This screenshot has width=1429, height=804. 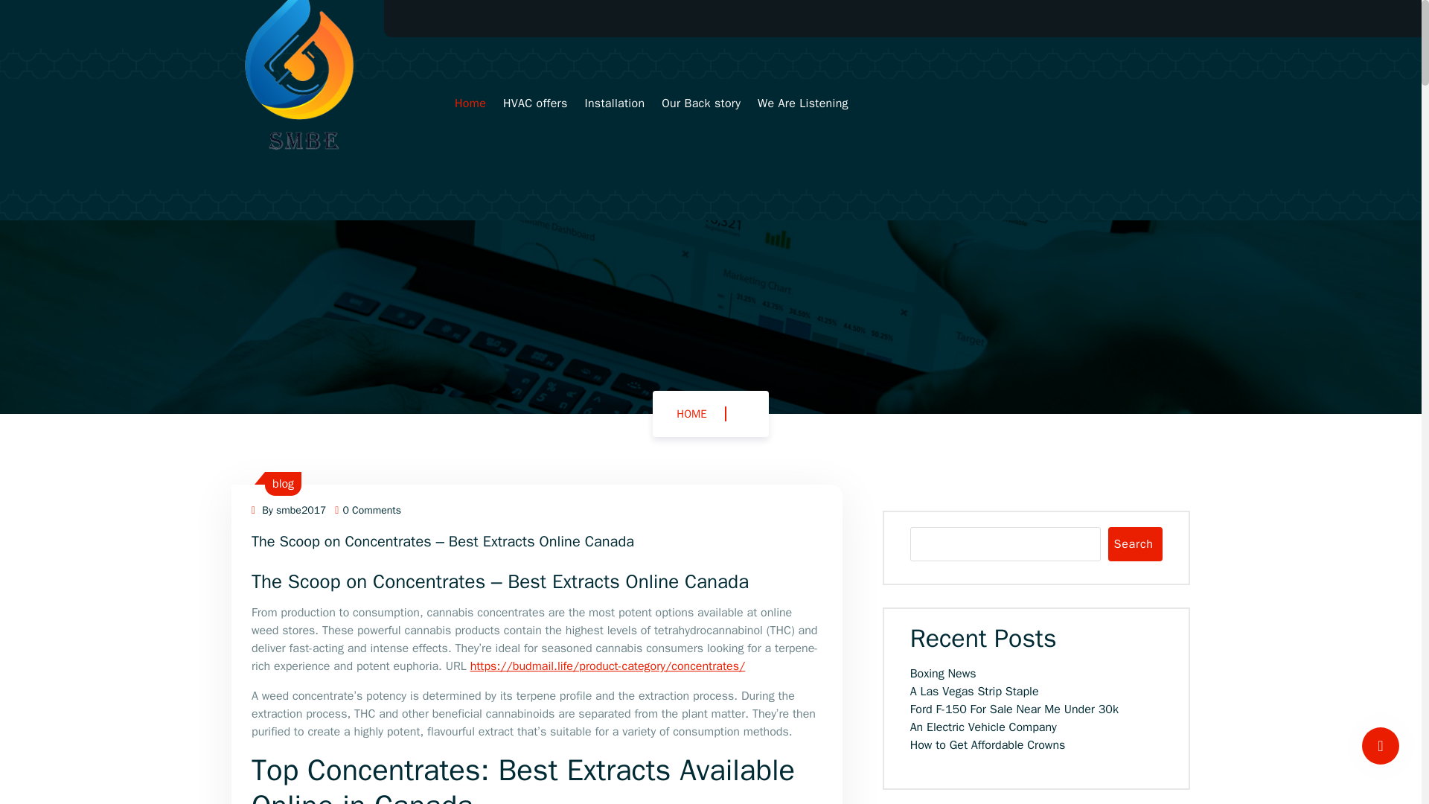 What do you see at coordinates (470, 103) in the screenshot?
I see `Home` at bounding box center [470, 103].